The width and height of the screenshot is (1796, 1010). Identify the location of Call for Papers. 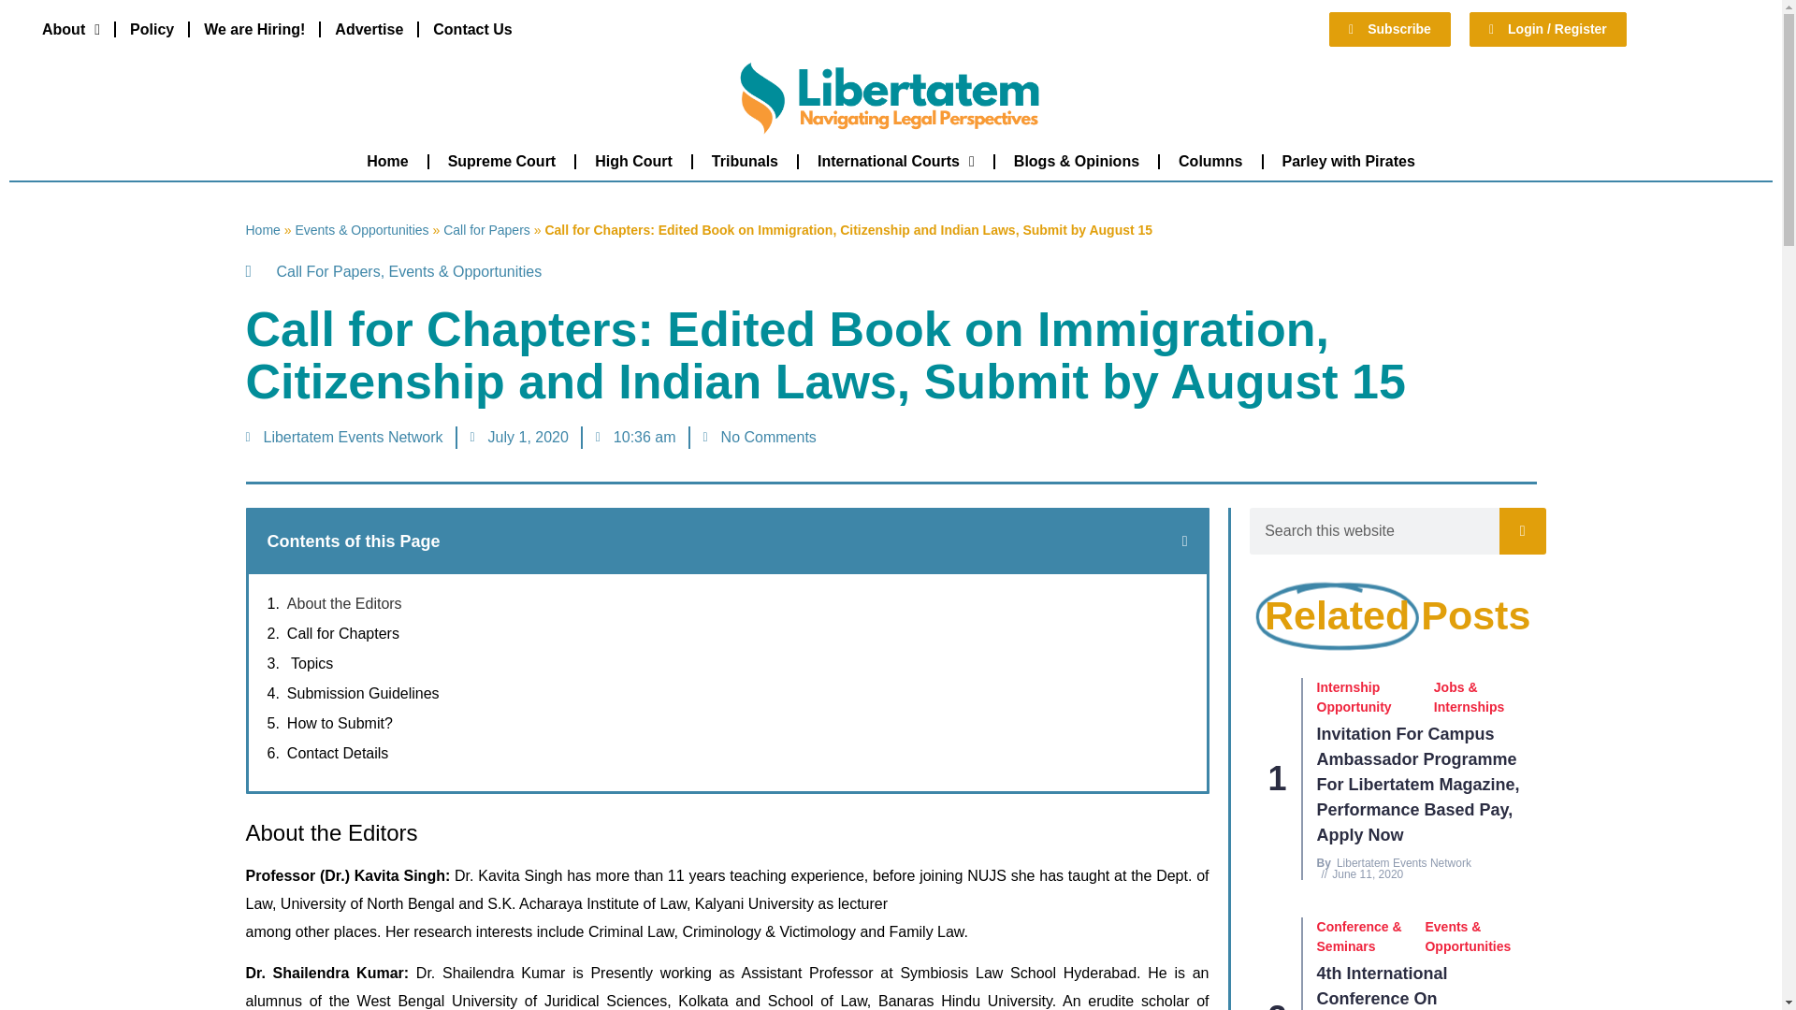
(486, 229).